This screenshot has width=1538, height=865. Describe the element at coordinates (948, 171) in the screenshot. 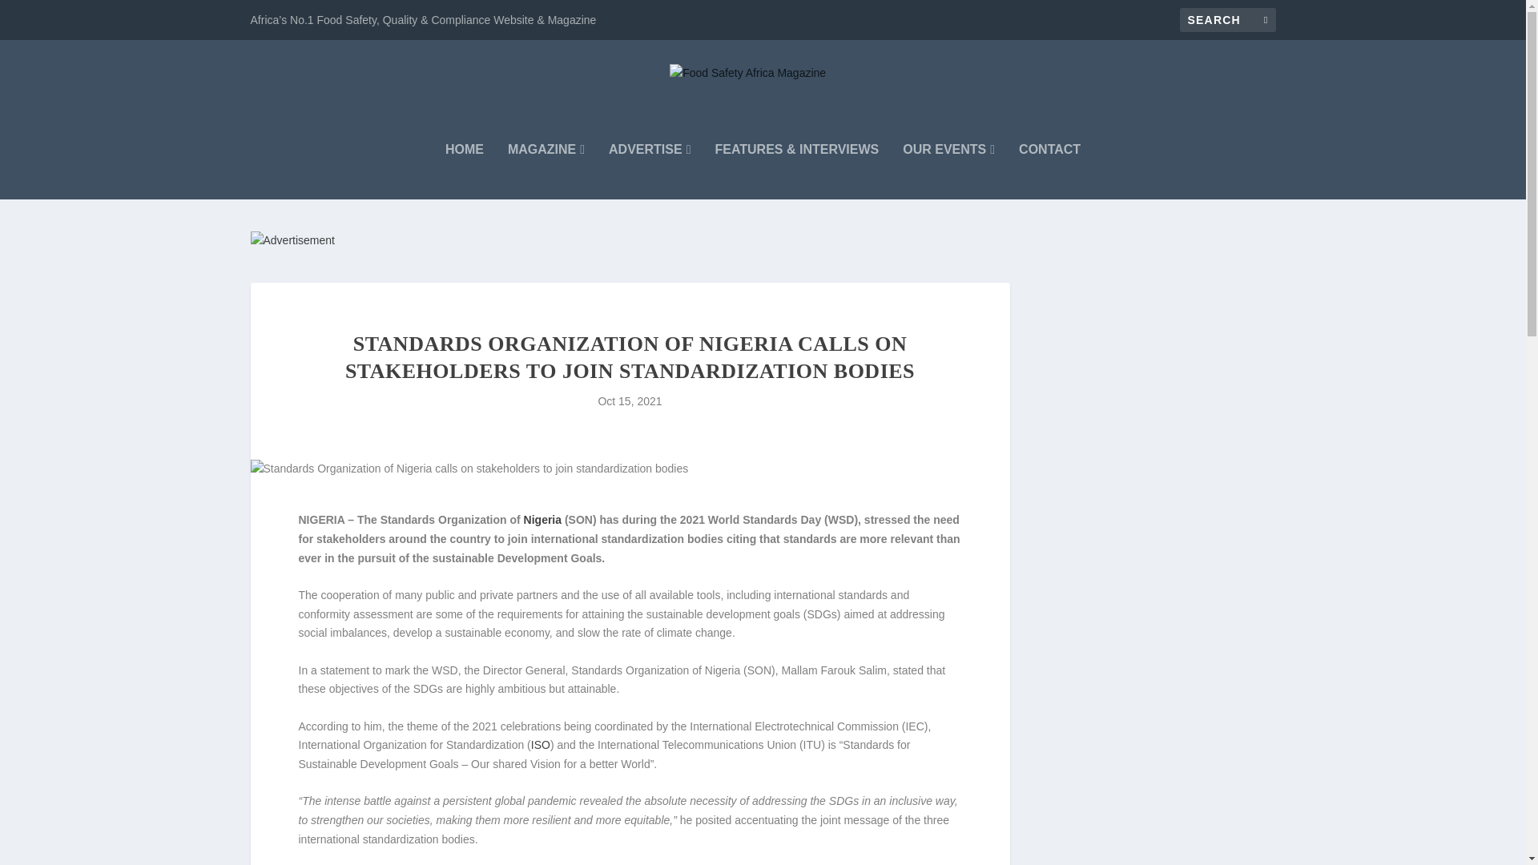

I see `OUR EVENTS` at that location.